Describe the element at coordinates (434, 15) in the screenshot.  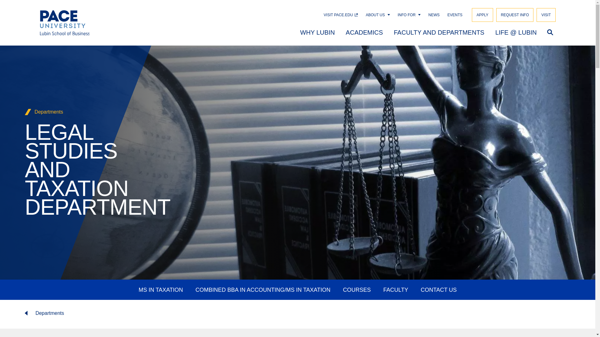
I see `NEWS` at that location.